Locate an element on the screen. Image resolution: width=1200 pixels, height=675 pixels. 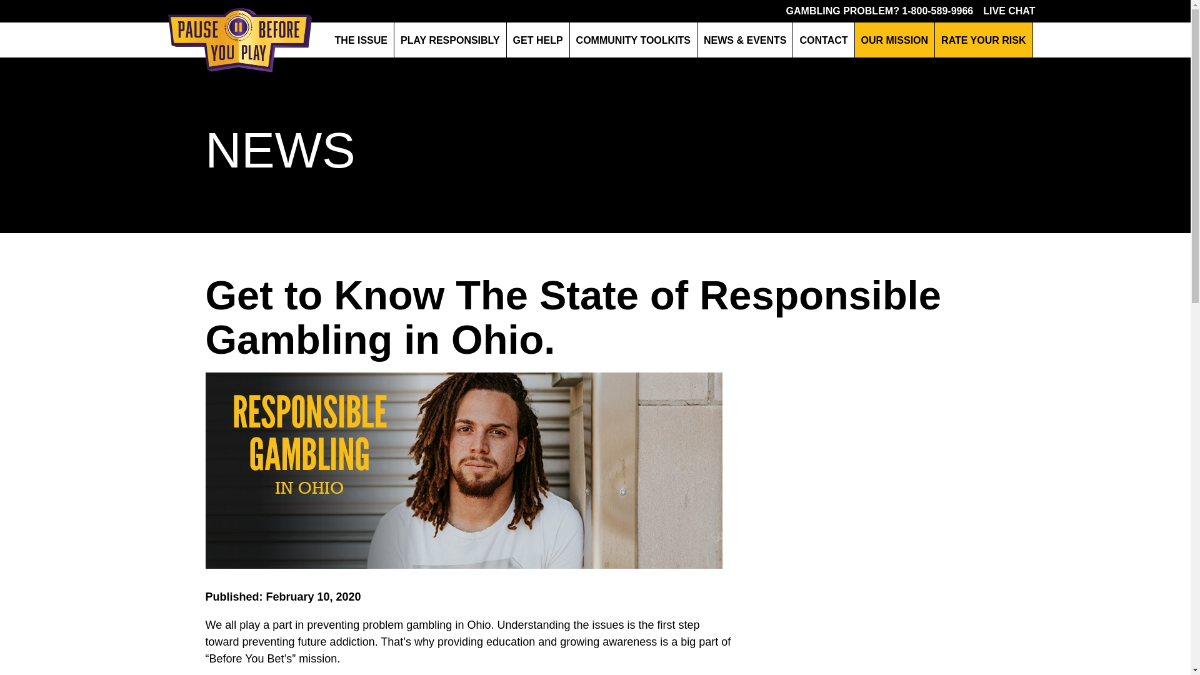
Pause Before You Play is located at coordinates (239, 39).